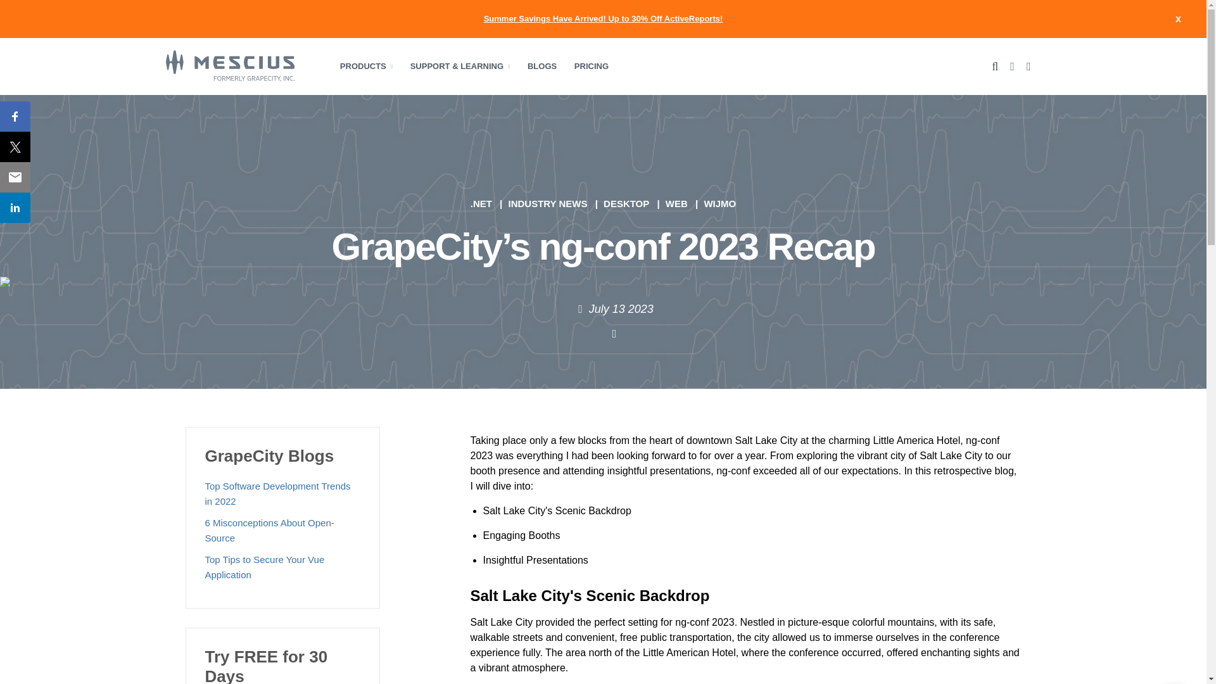  I want to click on Web, so click(676, 204).